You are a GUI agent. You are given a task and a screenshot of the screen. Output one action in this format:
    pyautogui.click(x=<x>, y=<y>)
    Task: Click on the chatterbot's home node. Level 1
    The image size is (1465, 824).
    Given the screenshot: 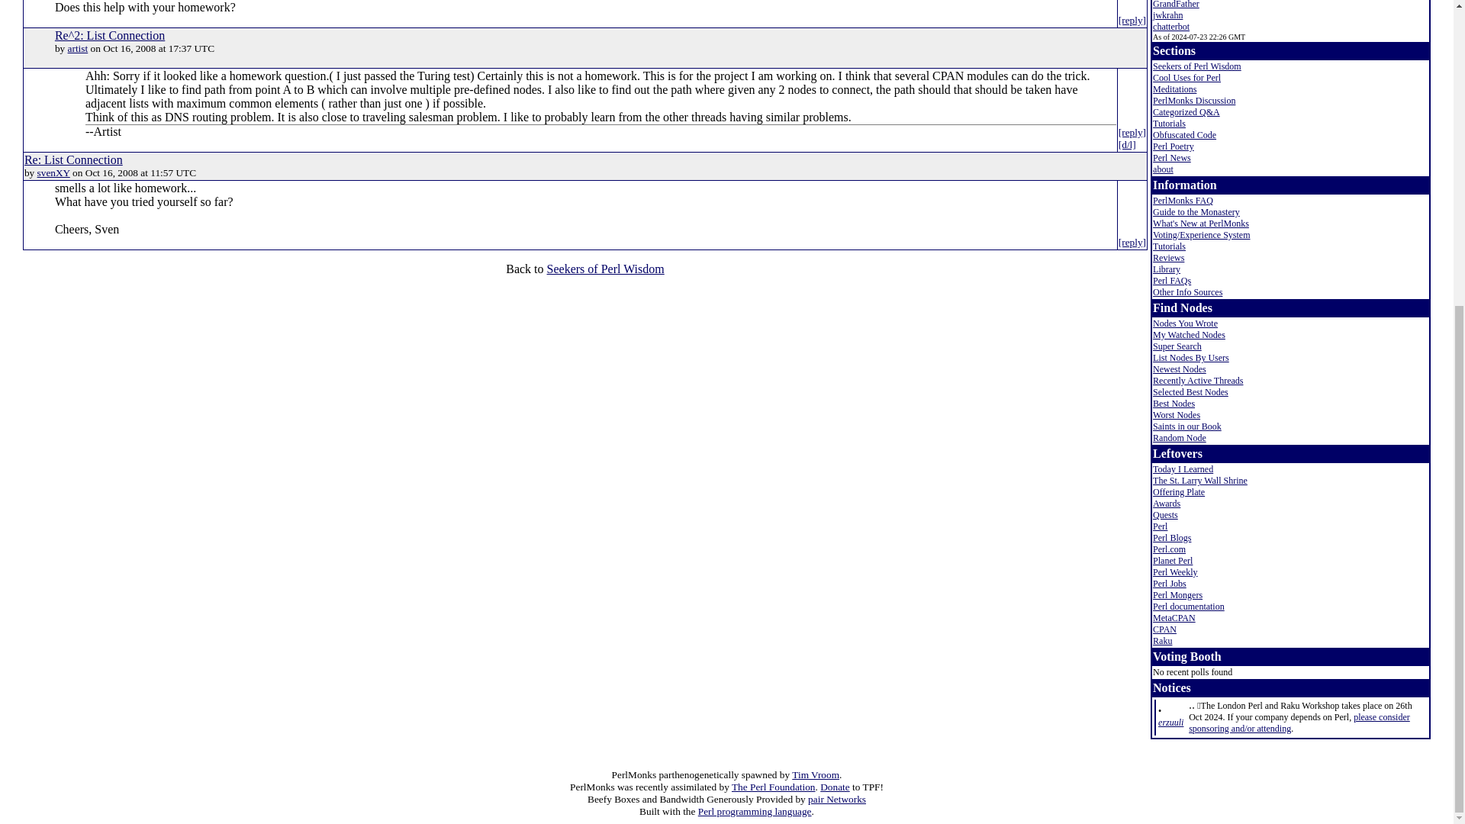 What is the action you would take?
    pyautogui.click(x=1171, y=27)
    